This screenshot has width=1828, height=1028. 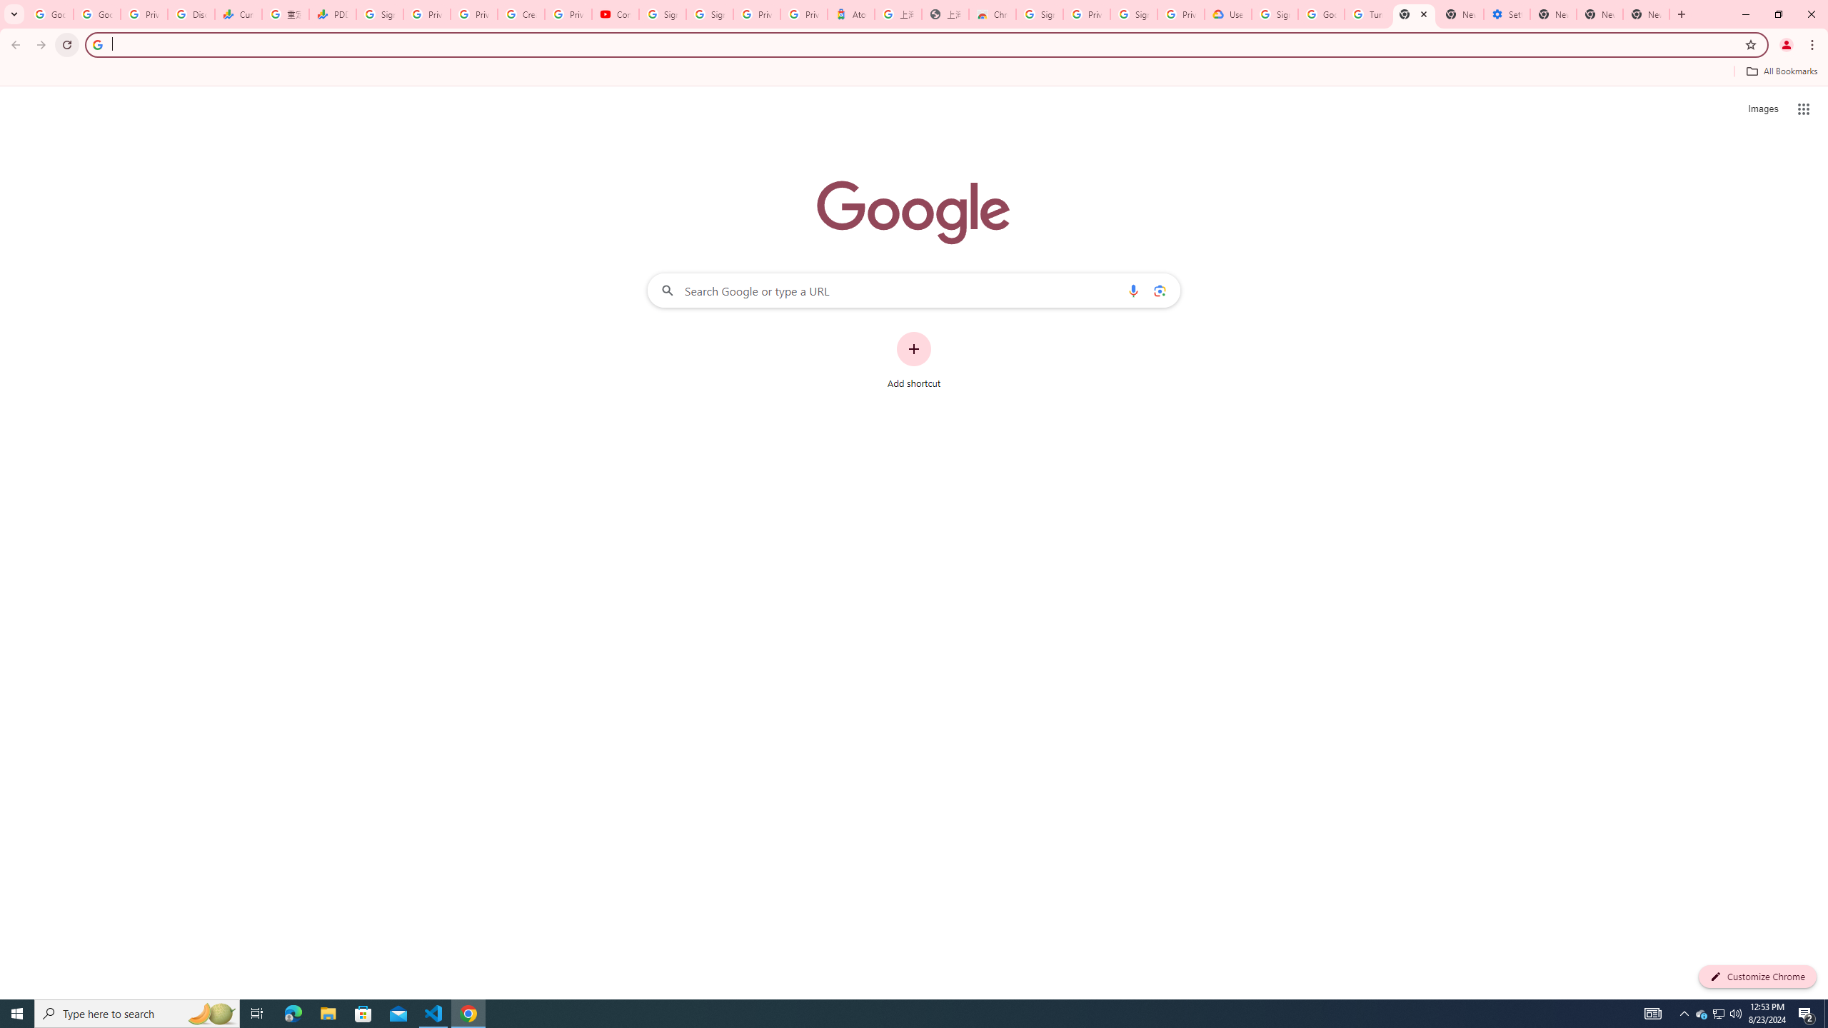 What do you see at coordinates (1762, 109) in the screenshot?
I see `Search for Images ` at bounding box center [1762, 109].